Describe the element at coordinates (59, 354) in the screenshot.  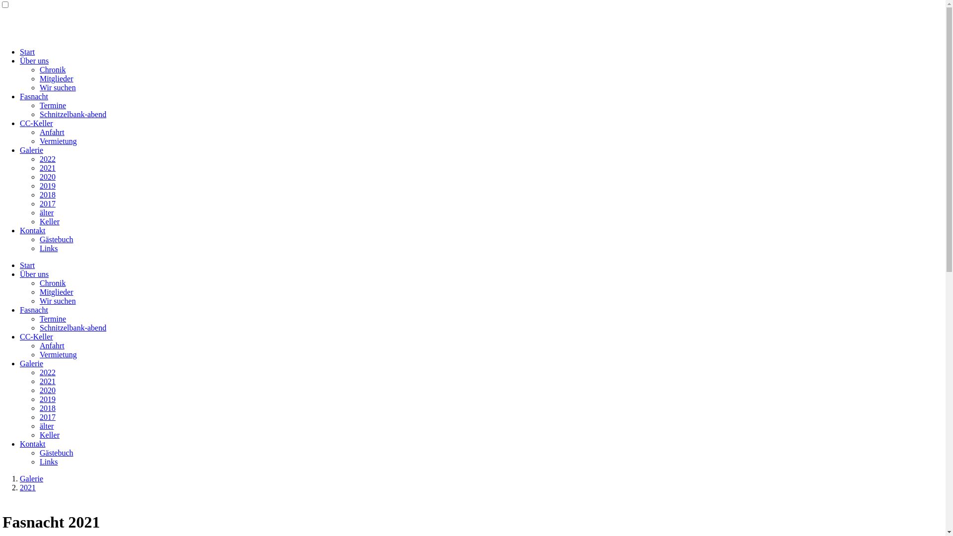
I see `Vermietung` at that location.